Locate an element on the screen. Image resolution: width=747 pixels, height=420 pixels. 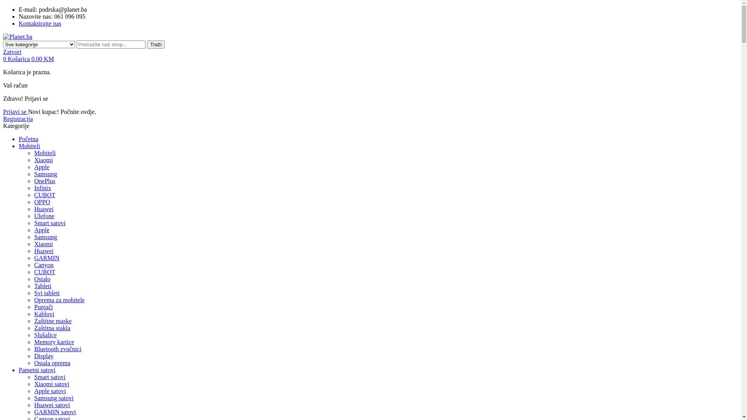
Apple is located at coordinates (42, 230).